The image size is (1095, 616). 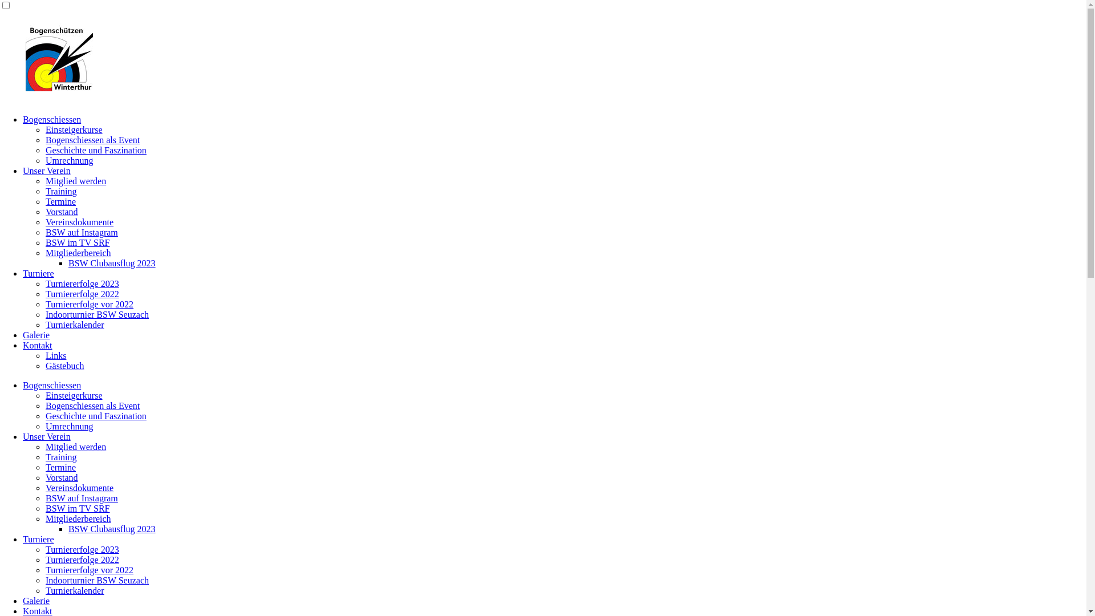 I want to click on Einsteigerkurse, so click(x=74, y=130).